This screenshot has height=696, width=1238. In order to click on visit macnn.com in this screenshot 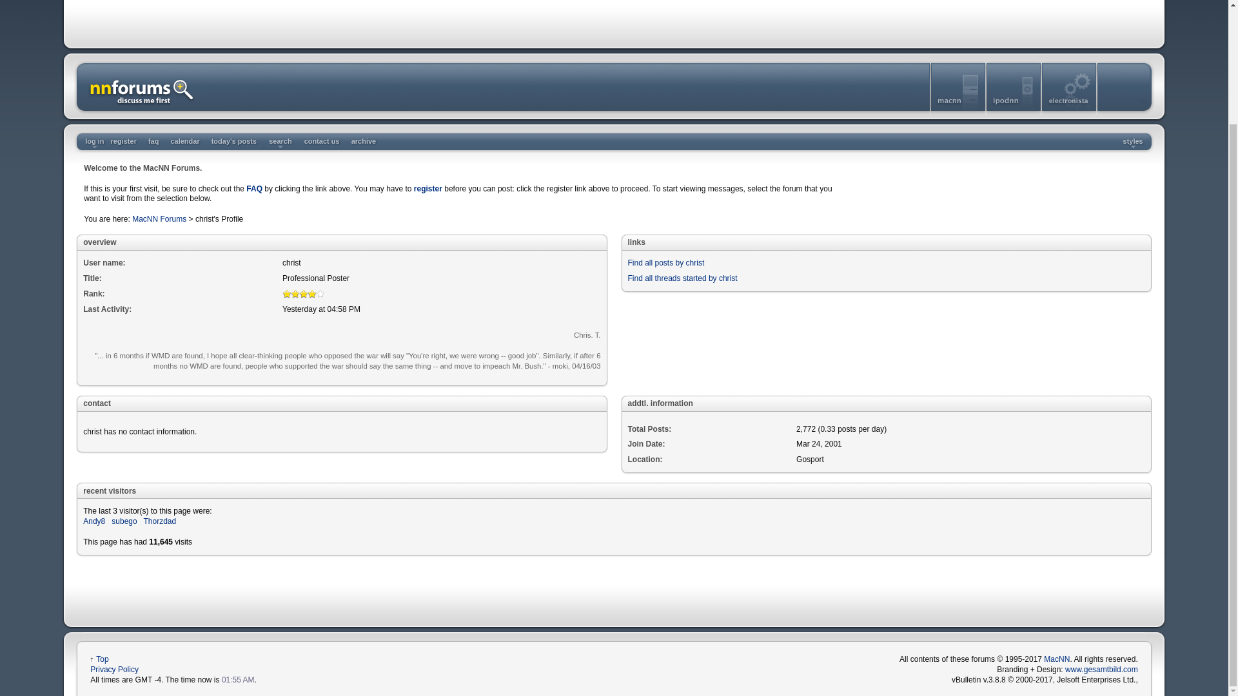, I will do `click(958, 112)`.